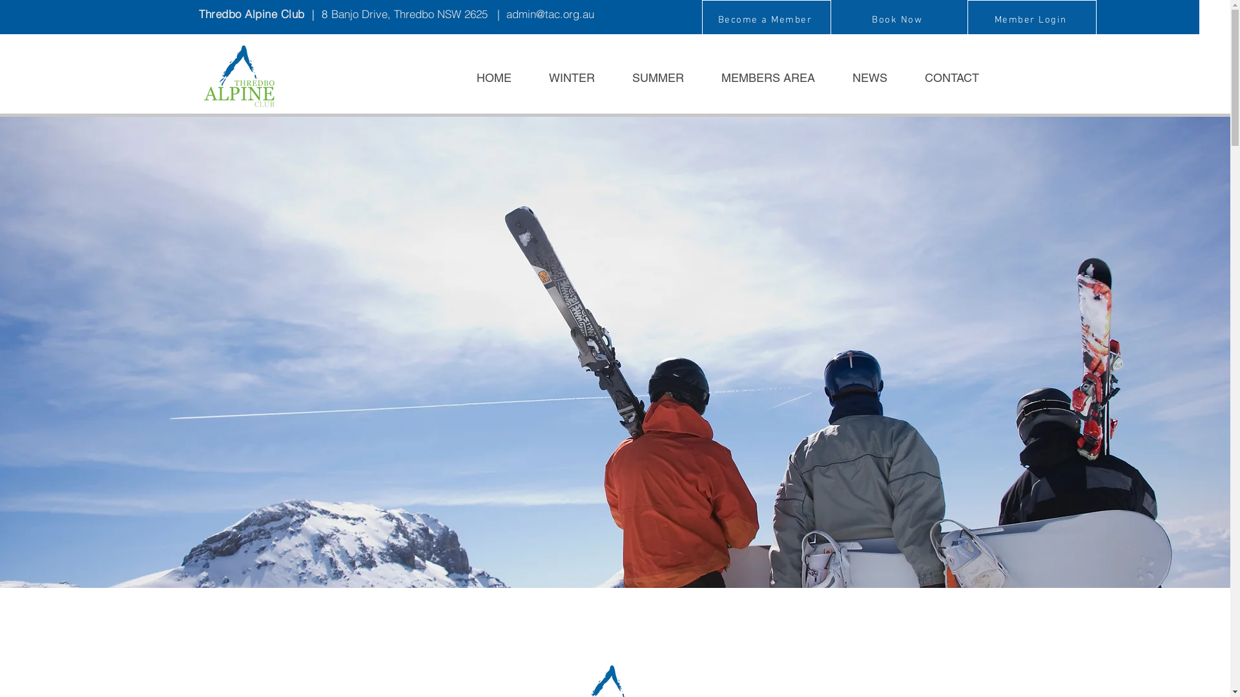 The image size is (1240, 697). What do you see at coordinates (860, 77) in the screenshot?
I see `NEWS` at bounding box center [860, 77].